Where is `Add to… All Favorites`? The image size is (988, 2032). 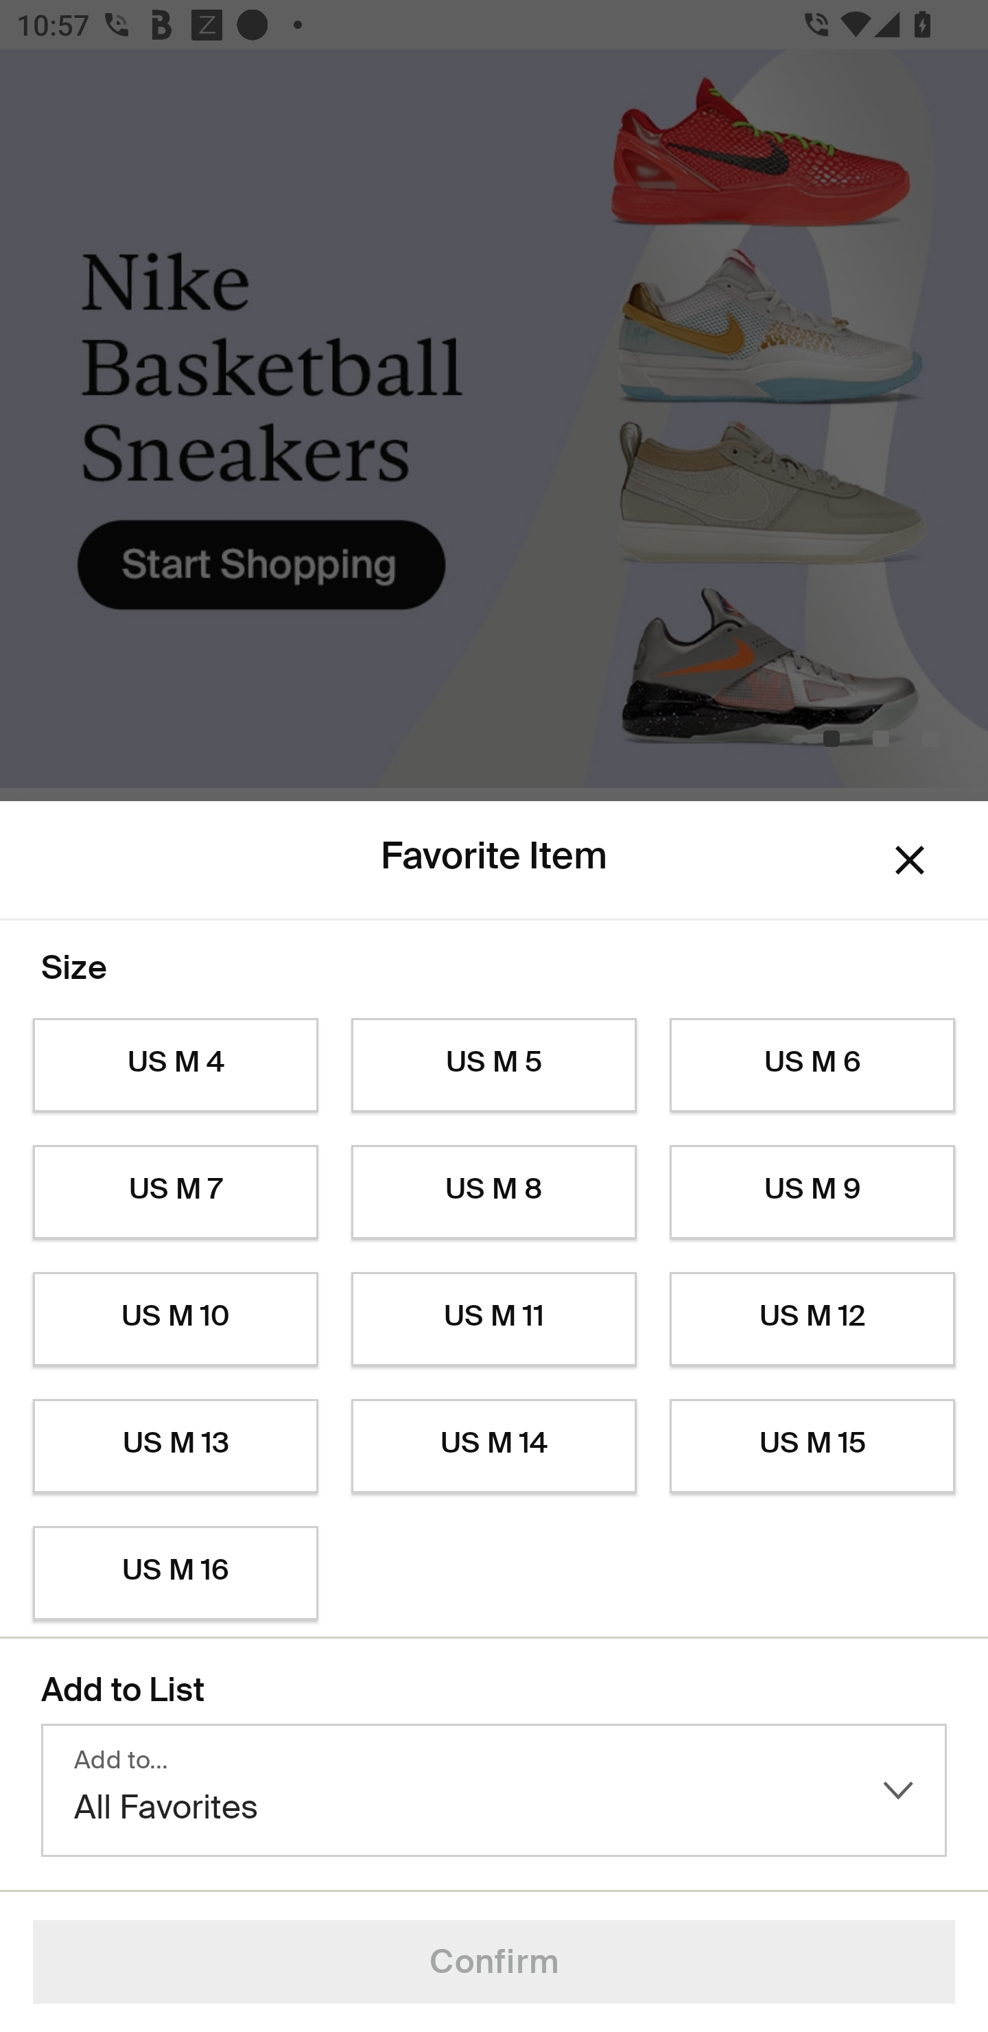 Add to… All Favorites is located at coordinates (494, 1790).